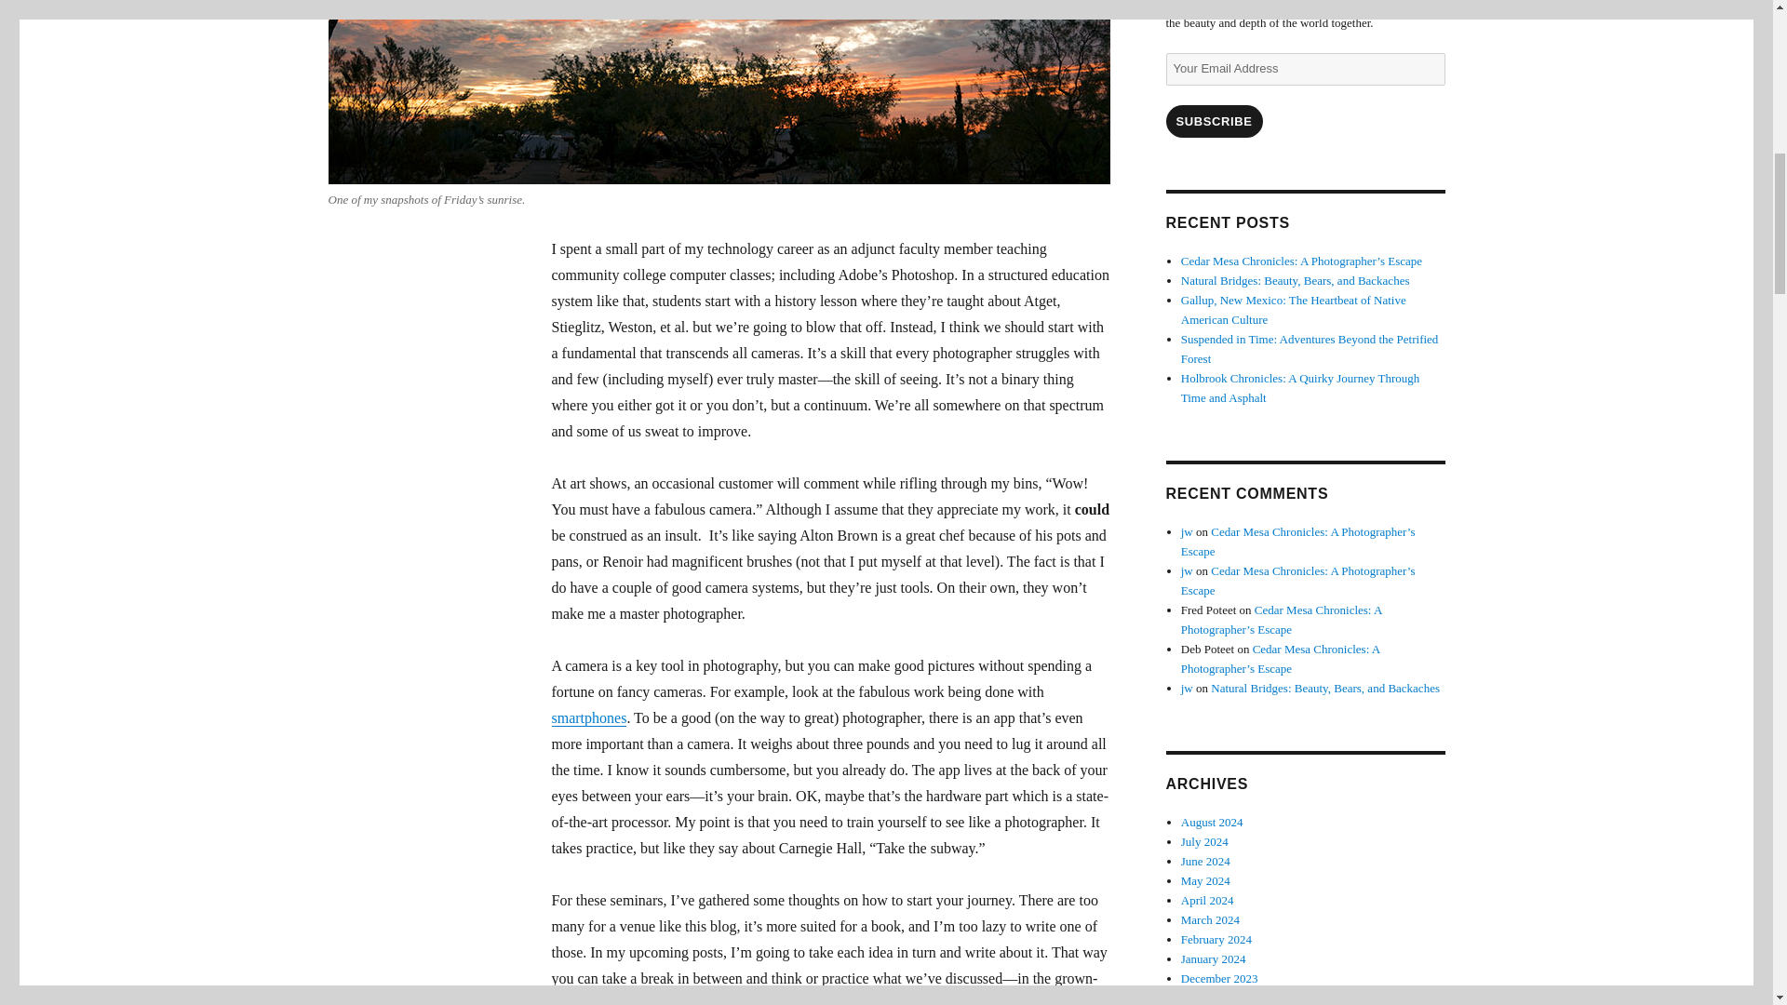 Image resolution: width=1787 pixels, height=1005 pixels. What do you see at coordinates (1294, 310) in the screenshot?
I see `Gallup, New Mexico: The Heartbeat of Native American Culture` at bounding box center [1294, 310].